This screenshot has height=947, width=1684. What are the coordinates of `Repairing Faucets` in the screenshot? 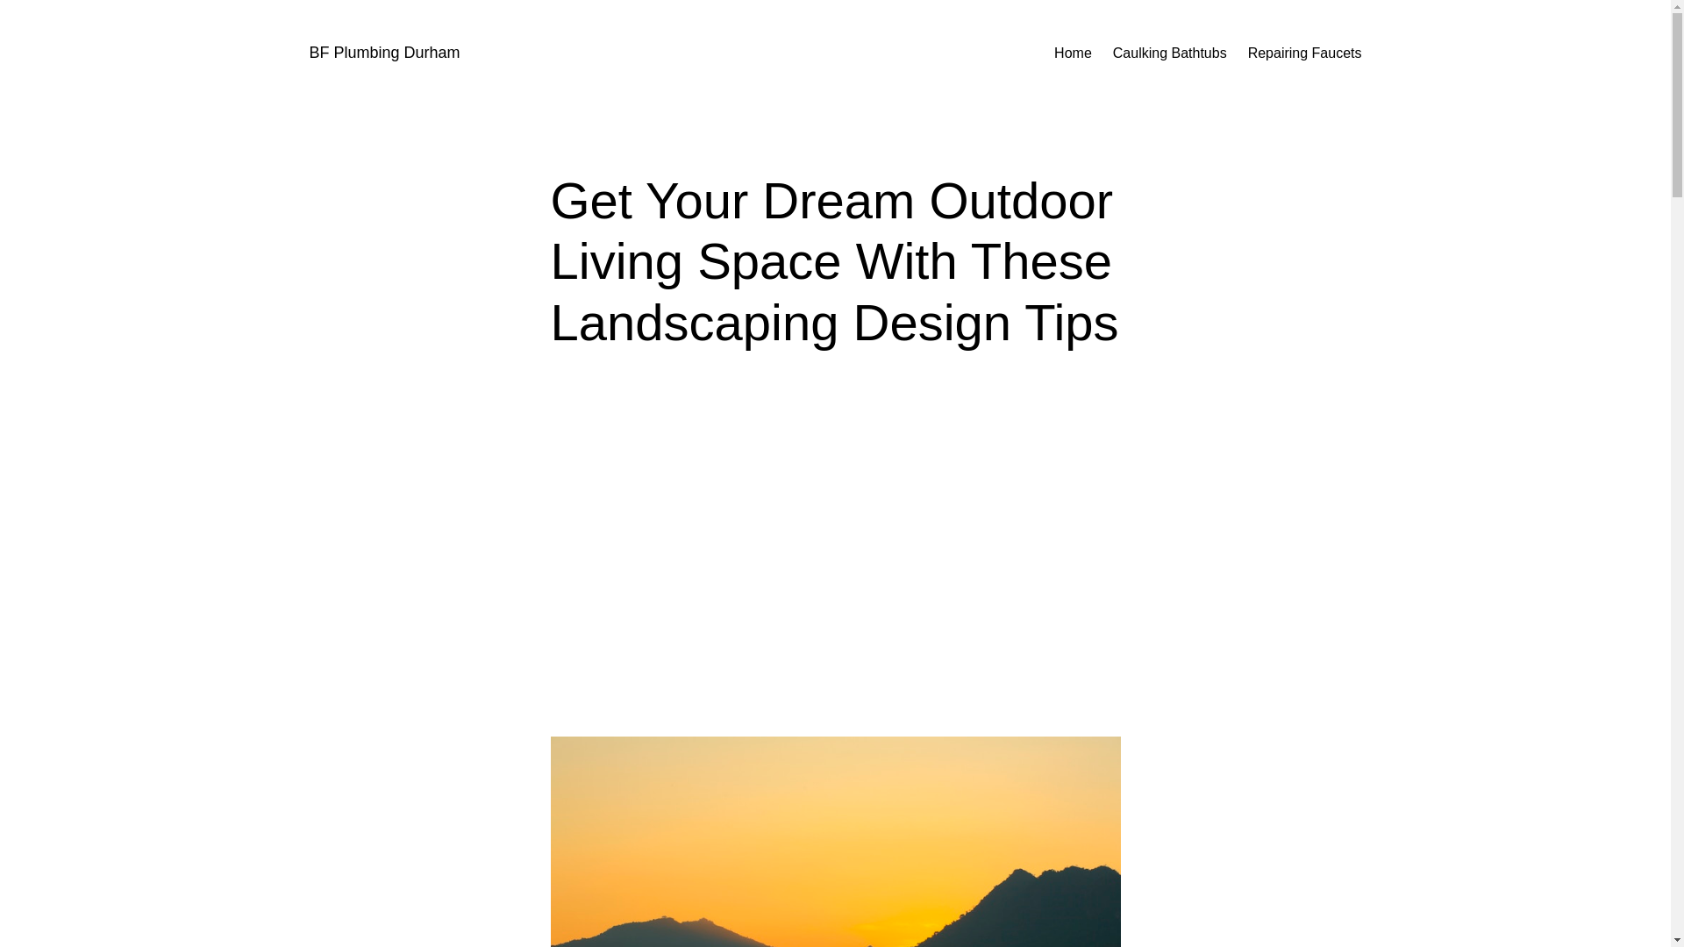 It's located at (1305, 53).